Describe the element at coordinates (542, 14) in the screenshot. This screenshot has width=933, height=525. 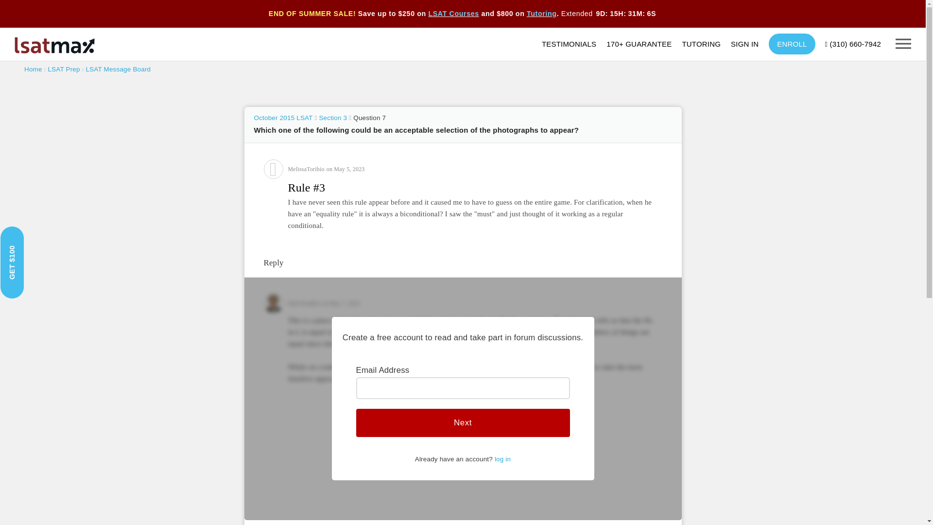
I see `Tutoring` at that location.